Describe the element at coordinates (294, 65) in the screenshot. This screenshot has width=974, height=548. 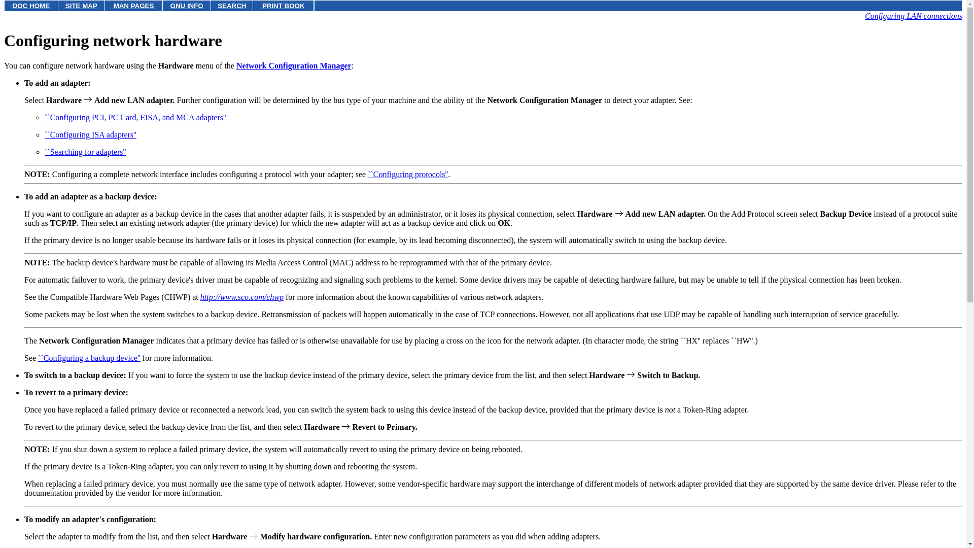
I see `Network Configuration Manager` at that location.